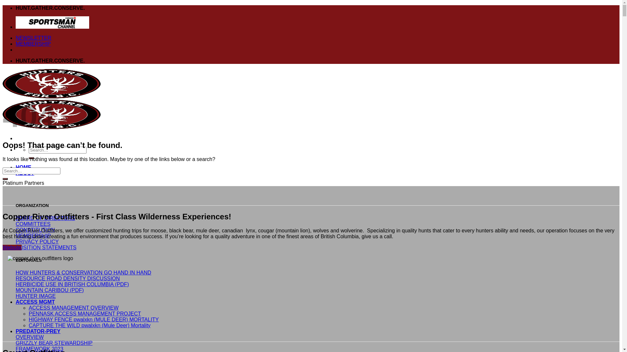 The width and height of the screenshot is (627, 352). What do you see at coordinates (84, 272) in the screenshot?
I see `HOW HUNTERS & CONSERVATION GO HAND IN HAND` at bounding box center [84, 272].